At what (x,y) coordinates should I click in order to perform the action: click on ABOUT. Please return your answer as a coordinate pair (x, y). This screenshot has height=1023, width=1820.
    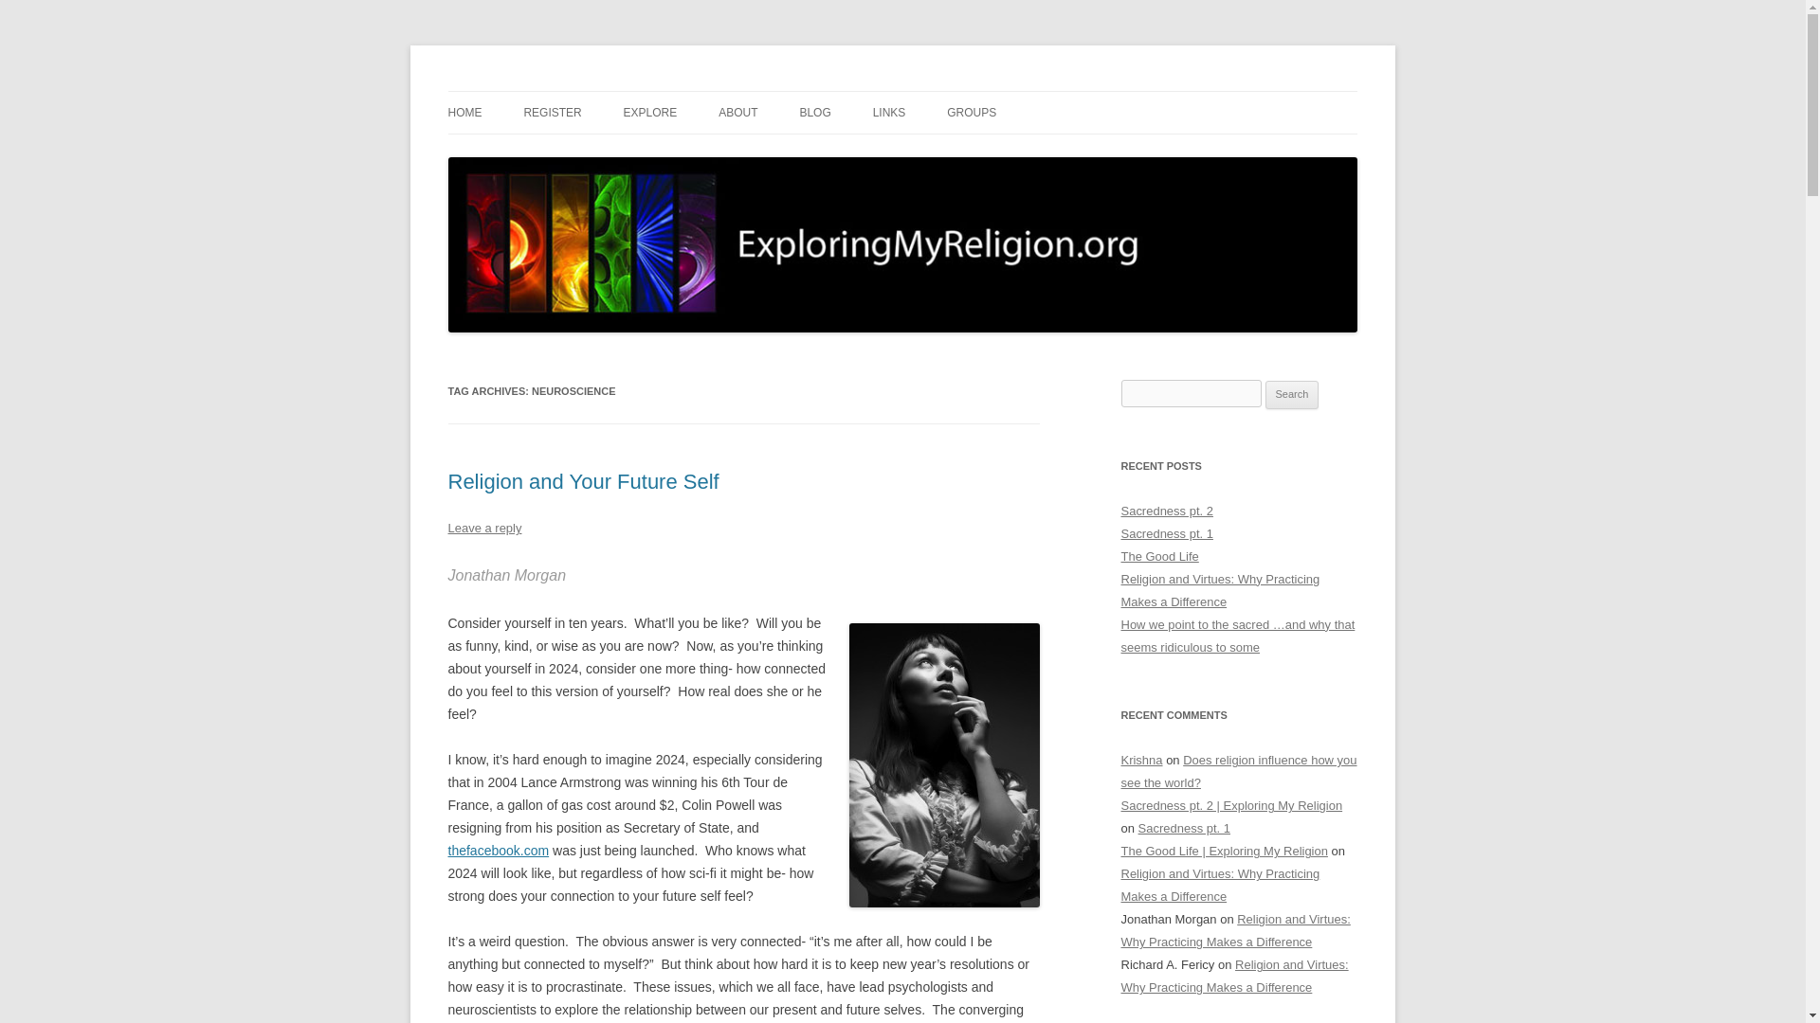
    Looking at the image, I should click on (737, 113).